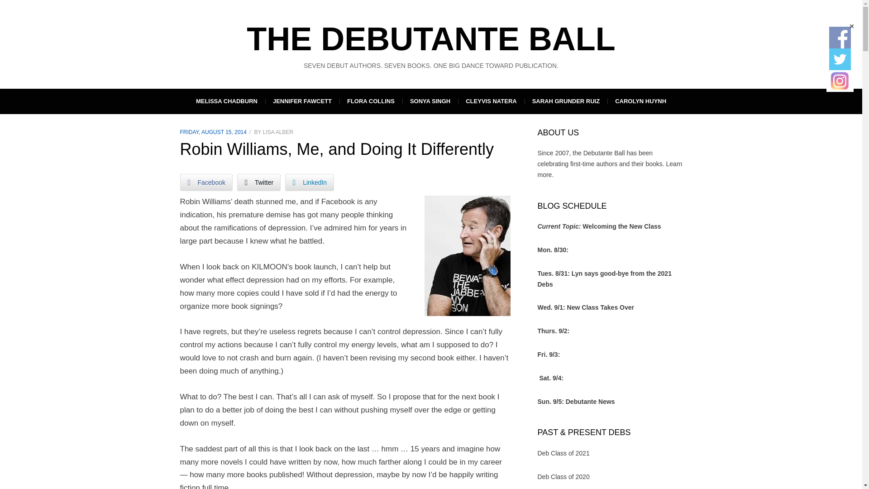 The width and height of the screenshot is (869, 489). I want to click on SARAH GRUNDER RUIZ, so click(566, 101).